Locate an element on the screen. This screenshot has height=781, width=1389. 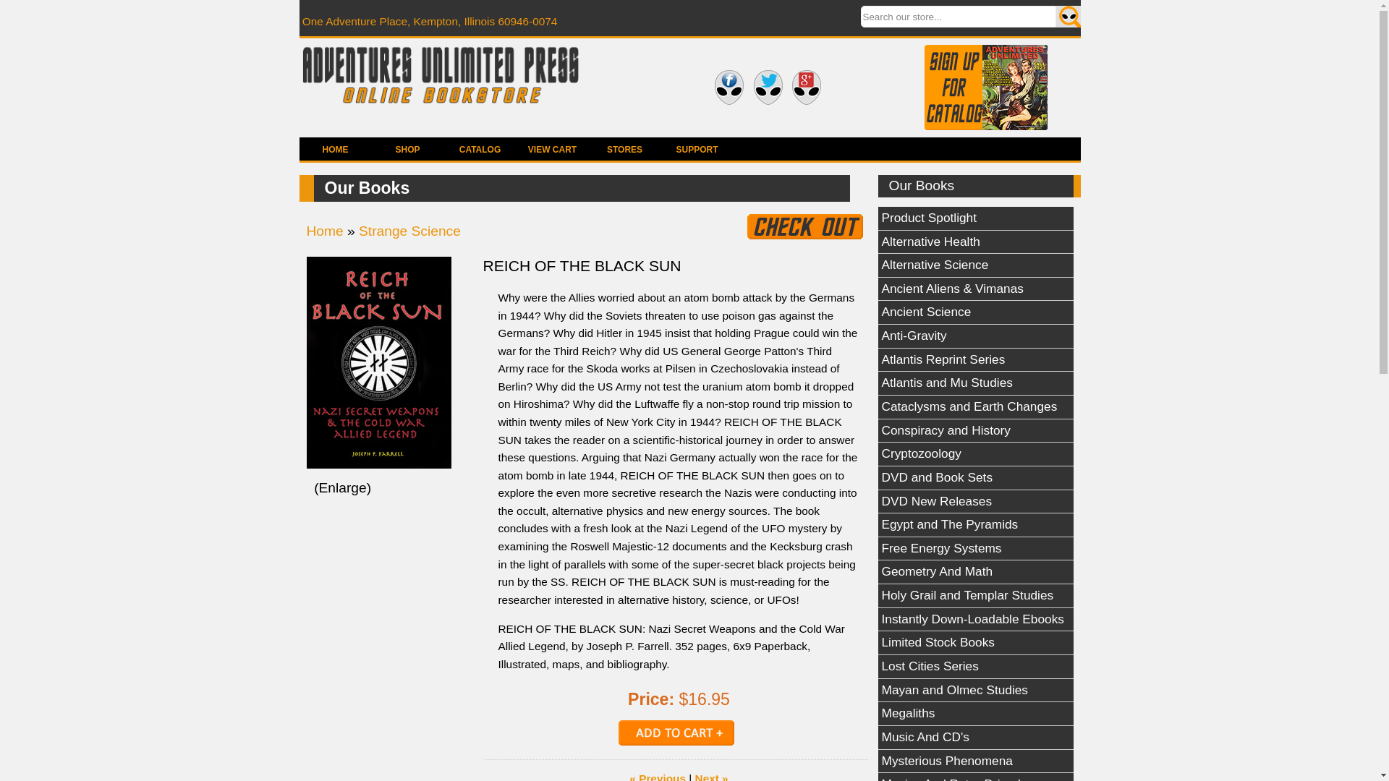
Free Energy Systems is located at coordinates (975, 550).